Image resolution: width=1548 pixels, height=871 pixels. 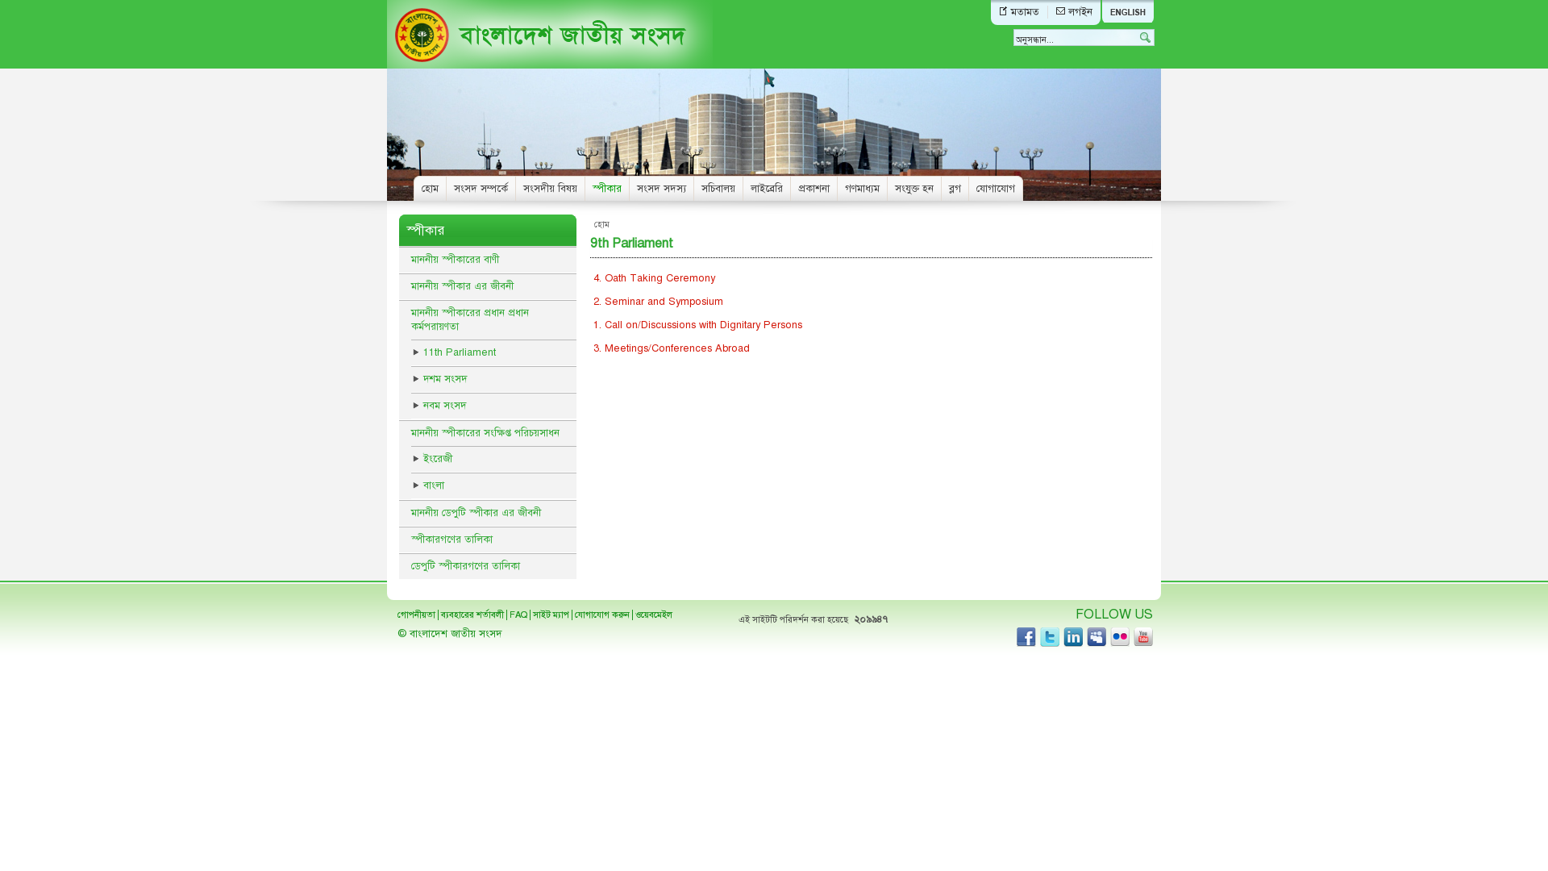 I want to click on Submit to Twitter, so click(x=1120, y=637).